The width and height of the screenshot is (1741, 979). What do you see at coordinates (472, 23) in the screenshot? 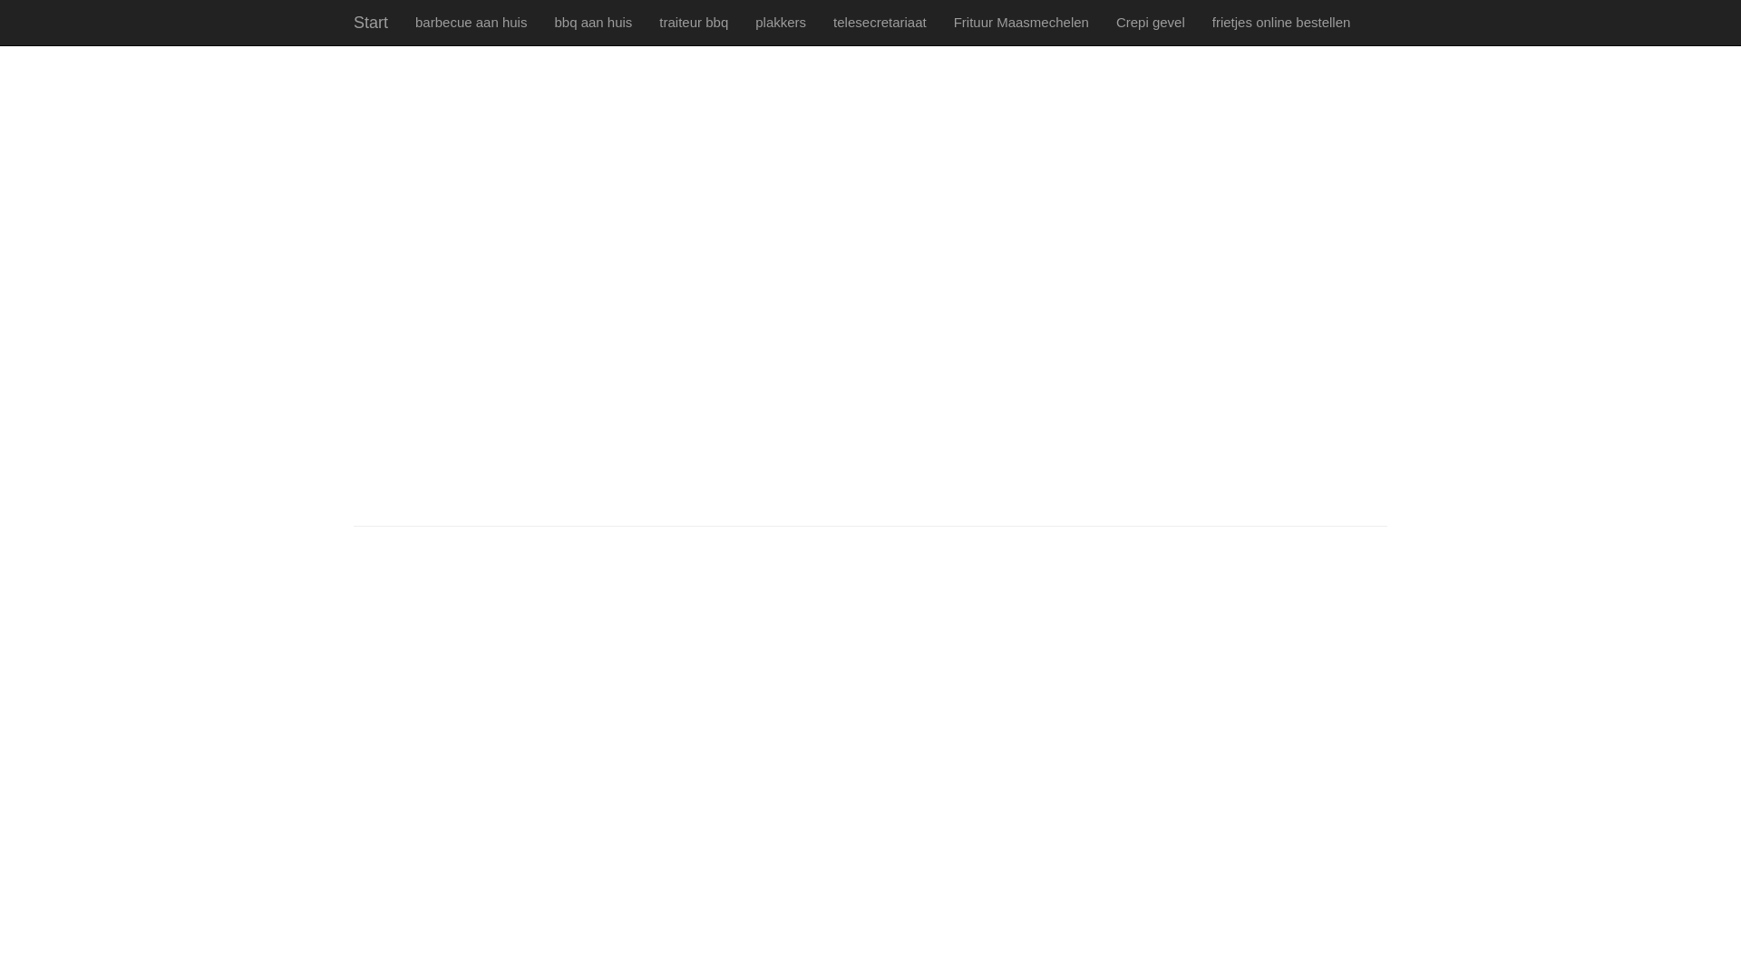
I see `barbecue aan huis` at bounding box center [472, 23].